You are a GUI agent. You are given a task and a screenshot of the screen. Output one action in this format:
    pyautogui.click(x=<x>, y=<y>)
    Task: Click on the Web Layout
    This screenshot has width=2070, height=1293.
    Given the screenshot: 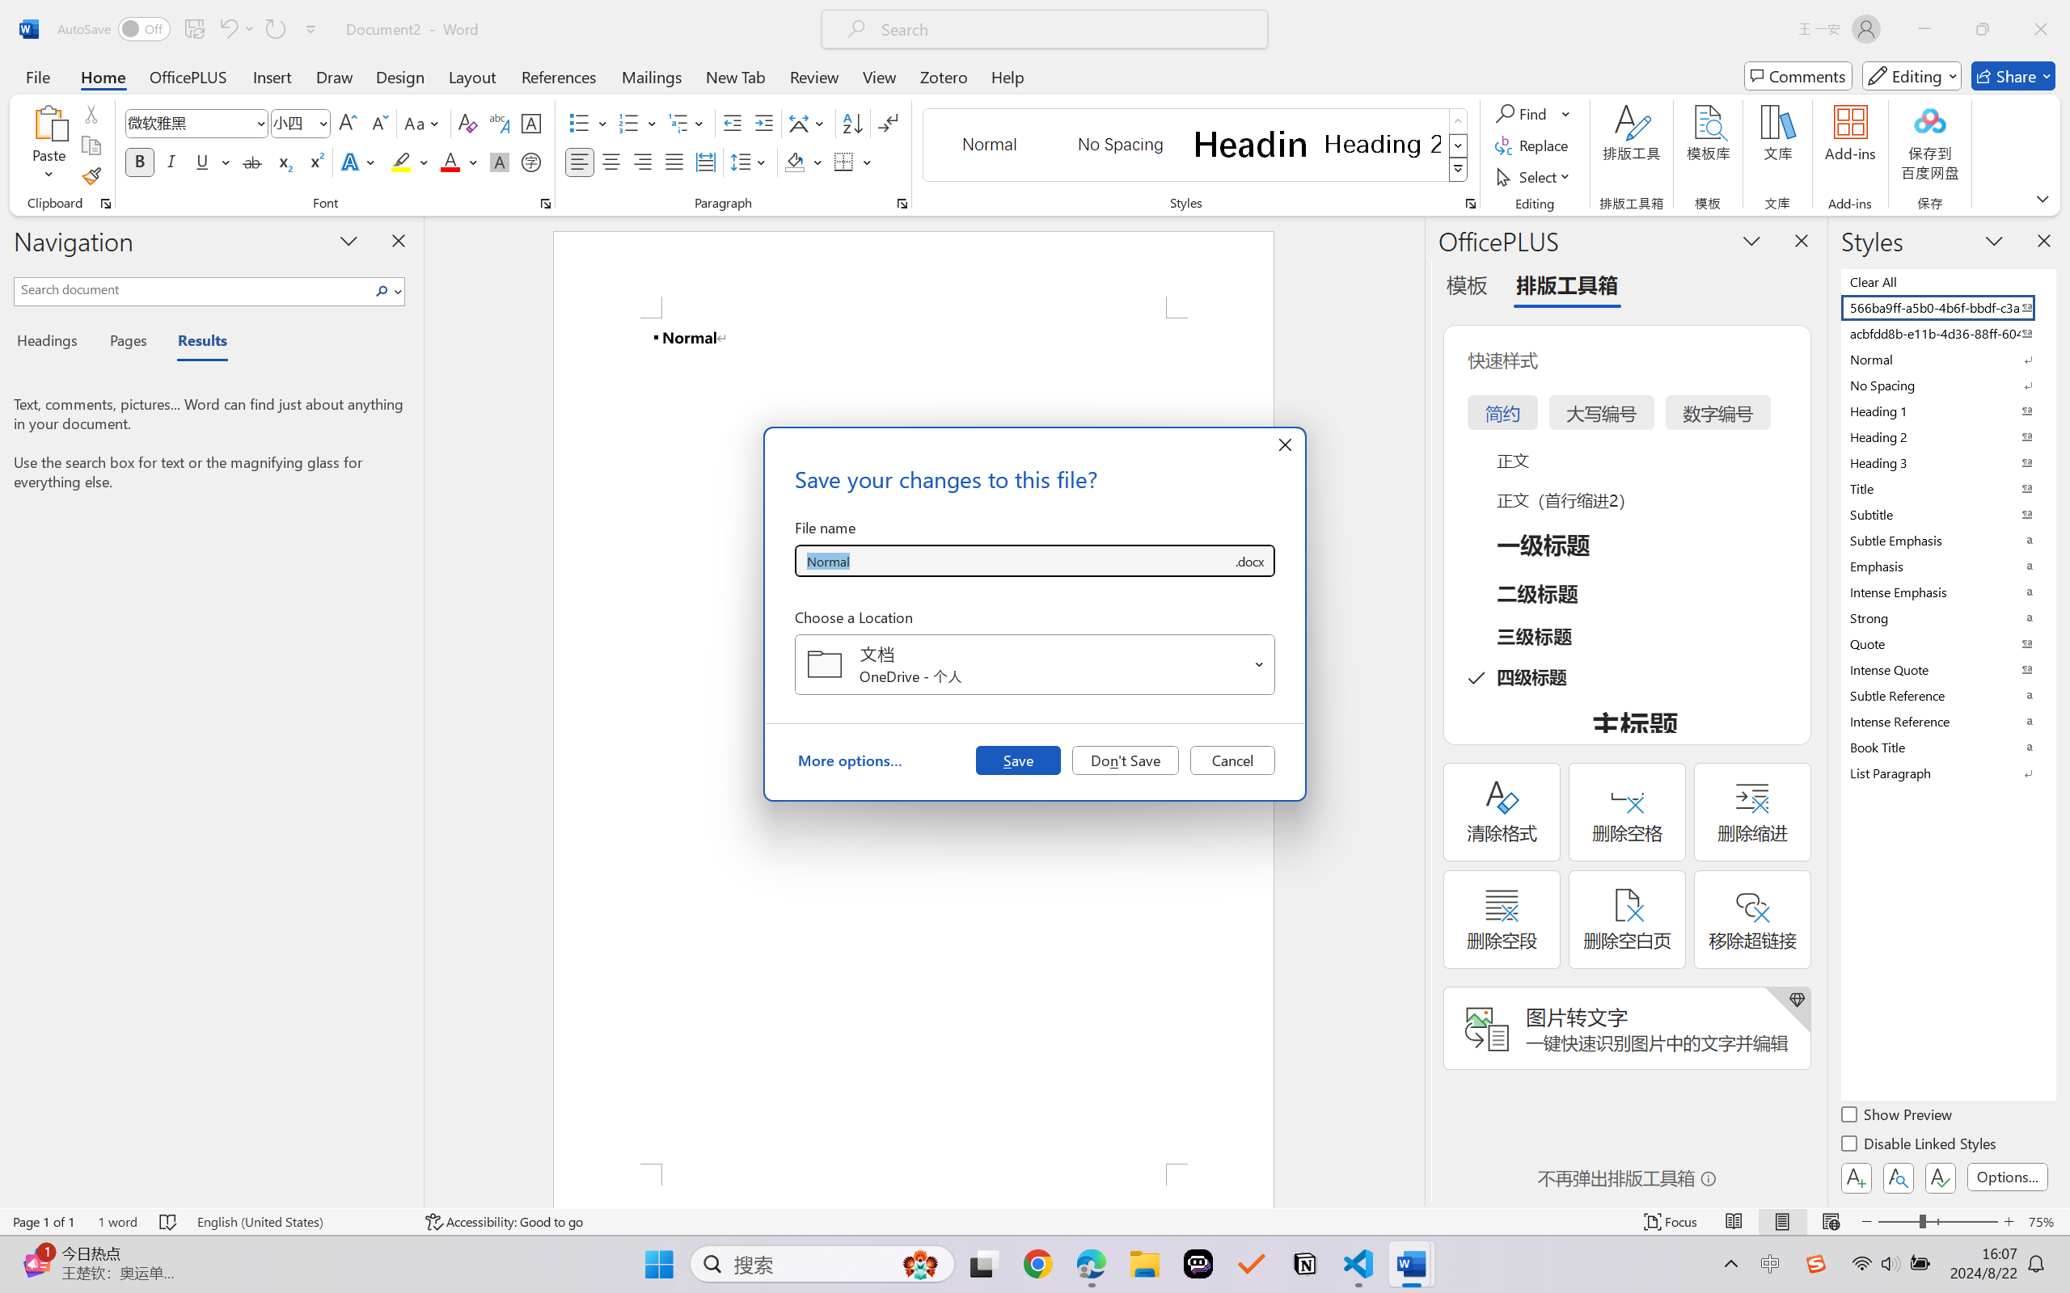 What is the action you would take?
    pyautogui.click(x=1831, y=1222)
    